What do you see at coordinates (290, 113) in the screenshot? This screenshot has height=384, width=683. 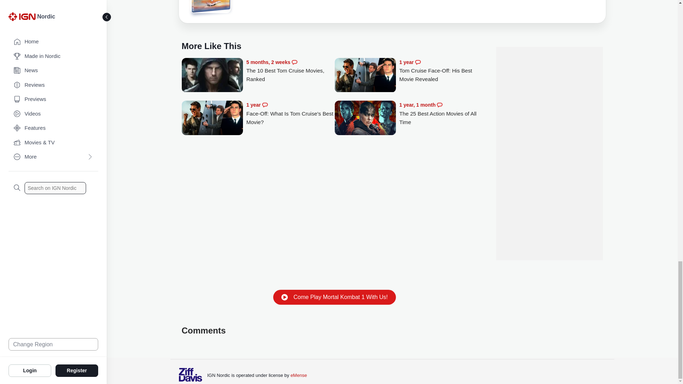 I see `Face-Off: What Is Tom Cruise's Best Movie?` at bounding box center [290, 113].